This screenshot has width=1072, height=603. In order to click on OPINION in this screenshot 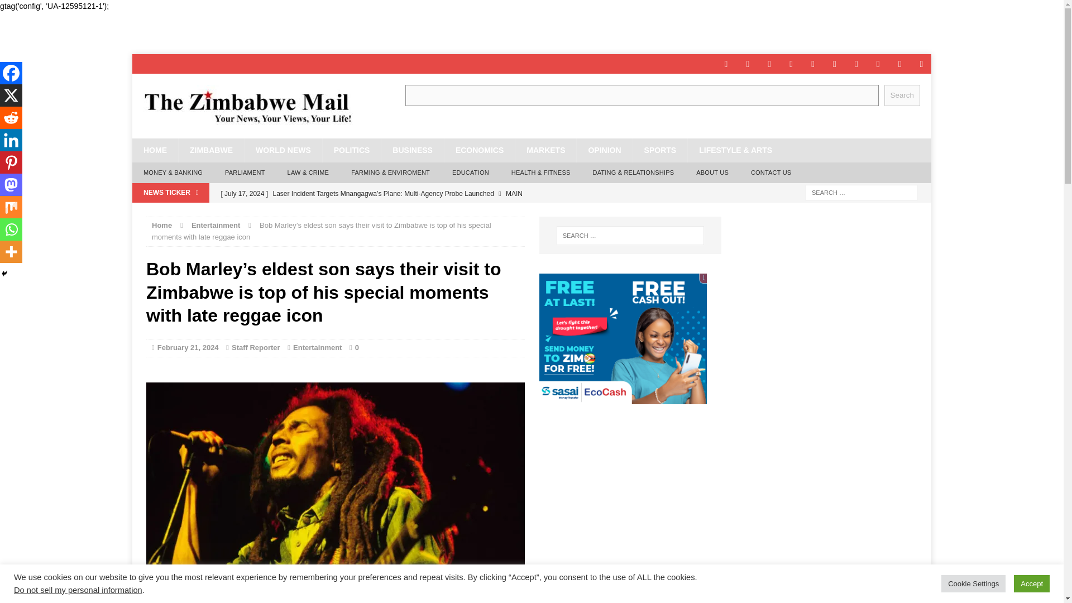, I will do `click(604, 150)`.